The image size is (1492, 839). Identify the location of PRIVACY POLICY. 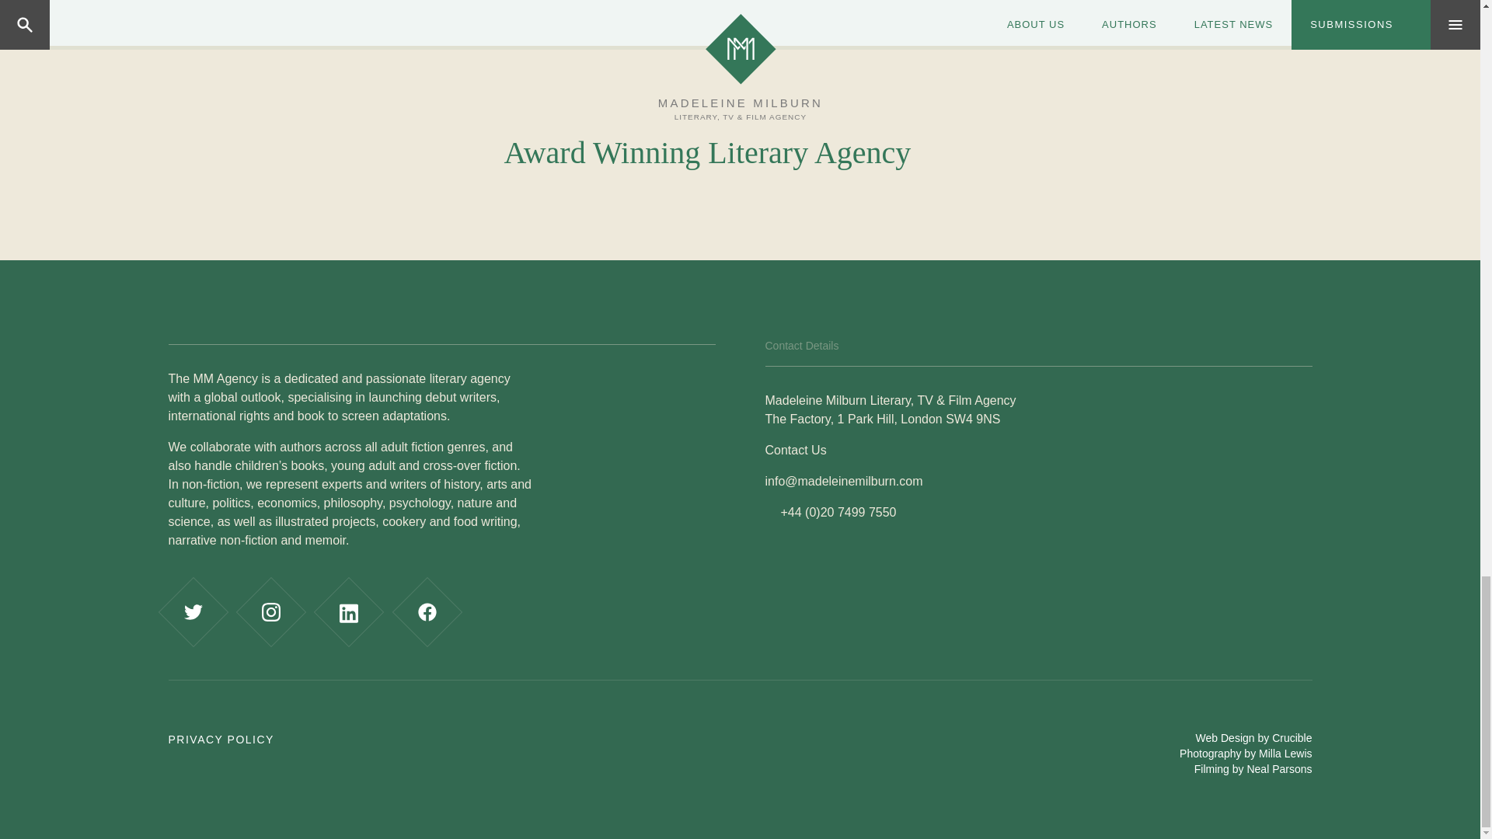
(220, 740).